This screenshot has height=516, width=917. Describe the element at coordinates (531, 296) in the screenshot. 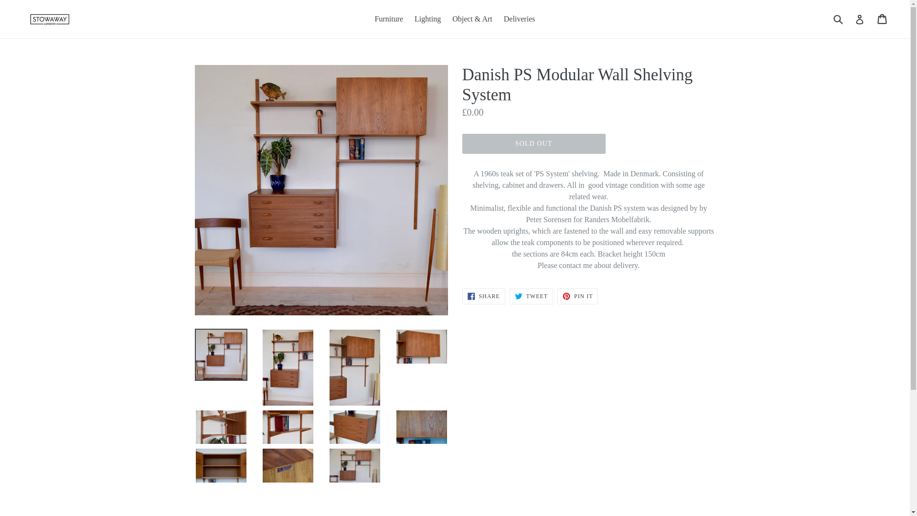

I see `Pin on Pinterest` at that location.